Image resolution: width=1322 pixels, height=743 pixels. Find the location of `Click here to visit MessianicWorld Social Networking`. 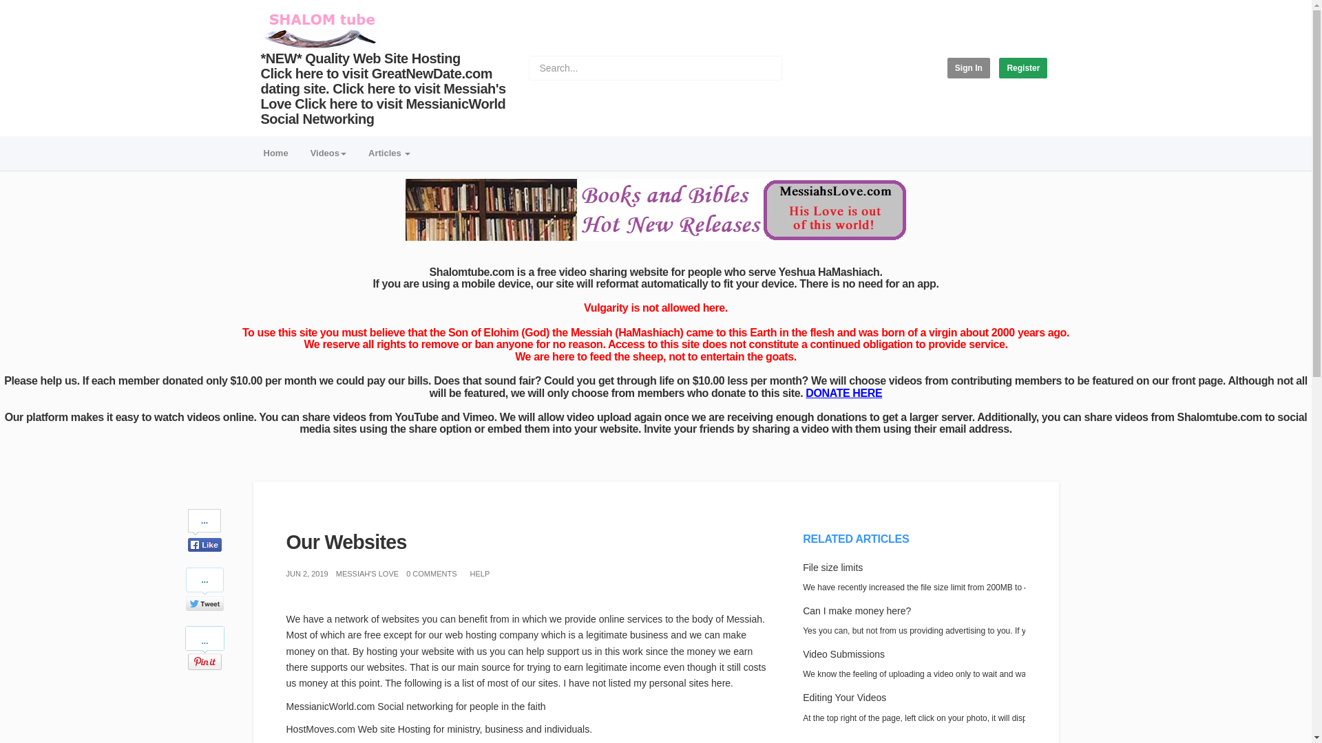

Click here to visit MessianicWorld Social Networking is located at coordinates (383, 111).